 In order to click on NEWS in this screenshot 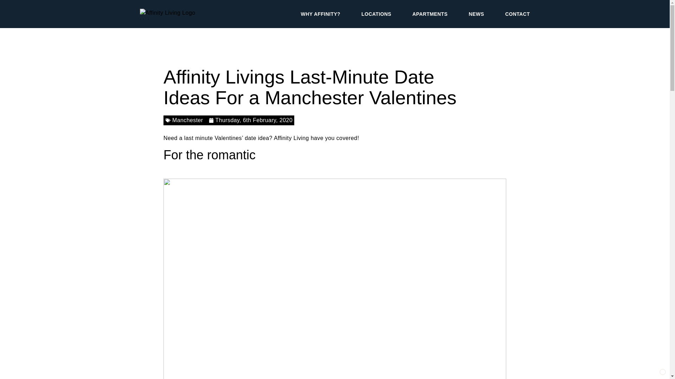, I will do `click(476, 14)`.